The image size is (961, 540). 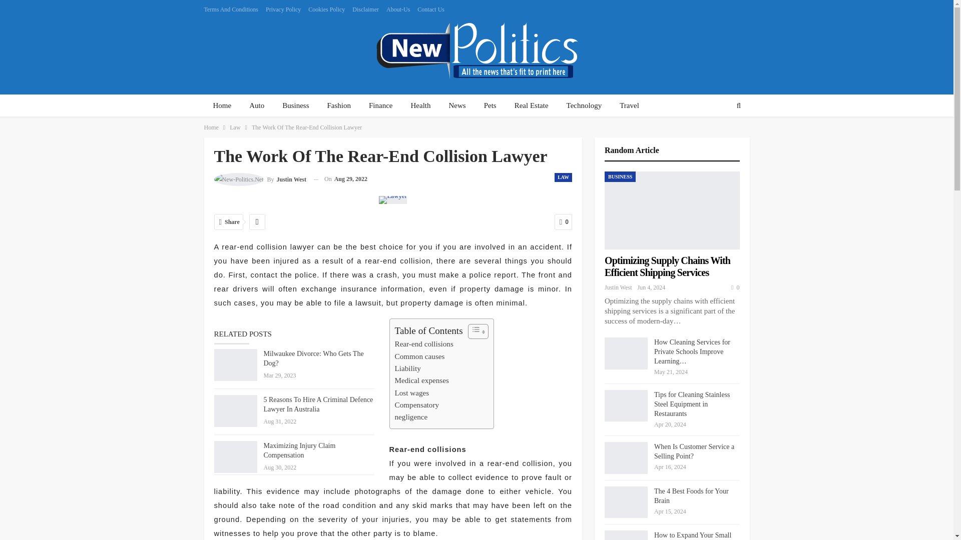 What do you see at coordinates (430, 9) in the screenshot?
I see `Contact Us` at bounding box center [430, 9].